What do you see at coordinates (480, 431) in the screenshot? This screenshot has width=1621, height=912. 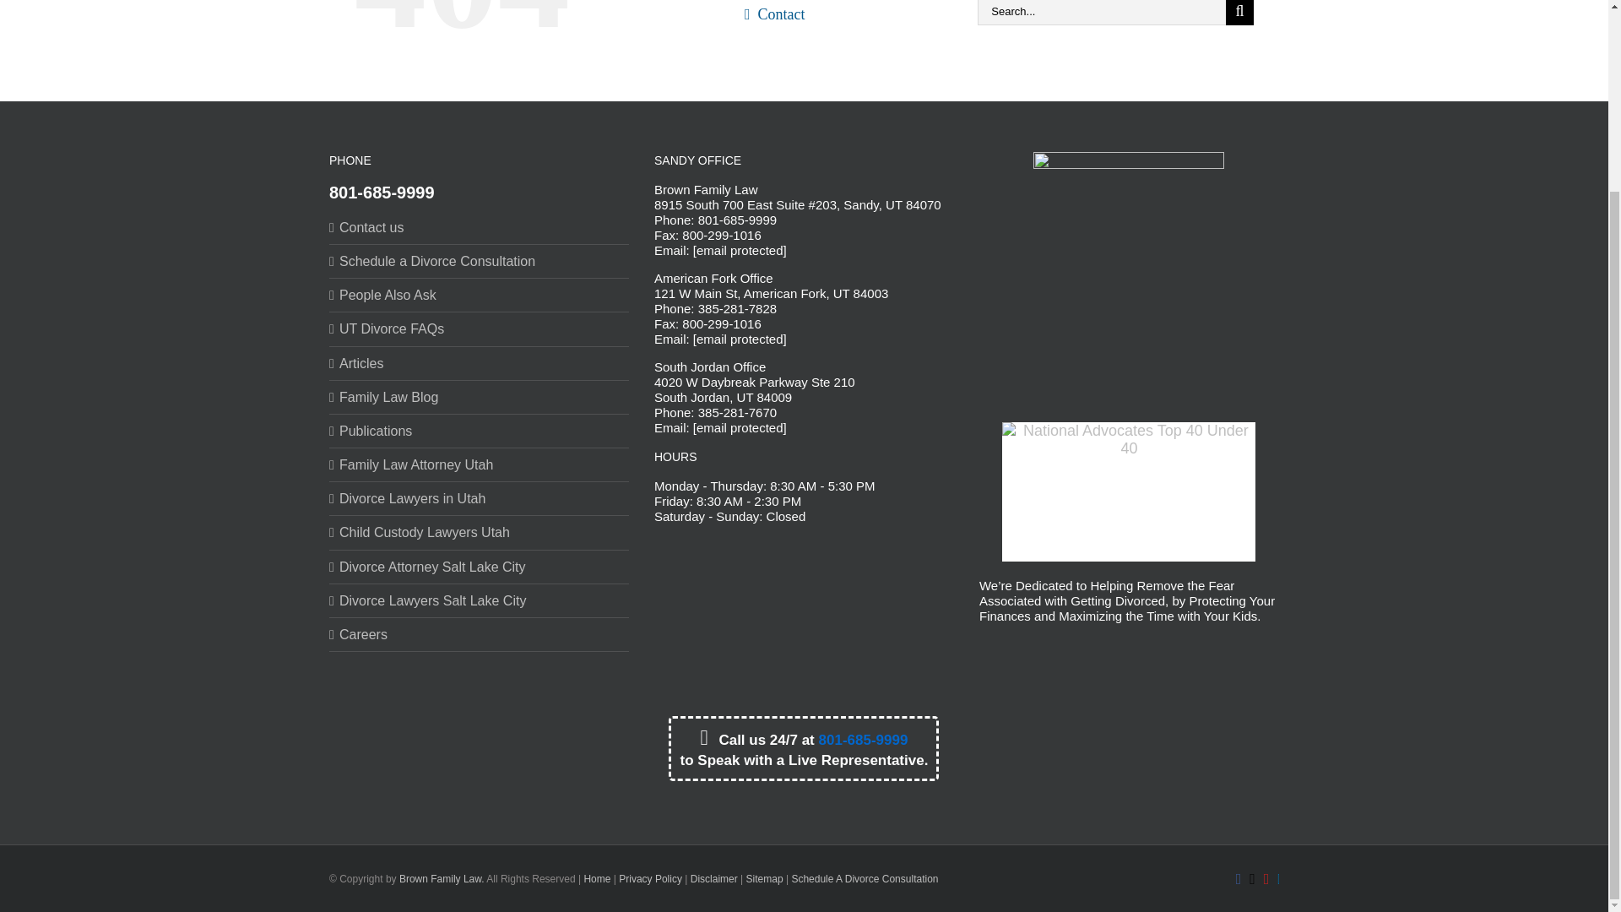 I see `Publications` at bounding box center [480, 431].